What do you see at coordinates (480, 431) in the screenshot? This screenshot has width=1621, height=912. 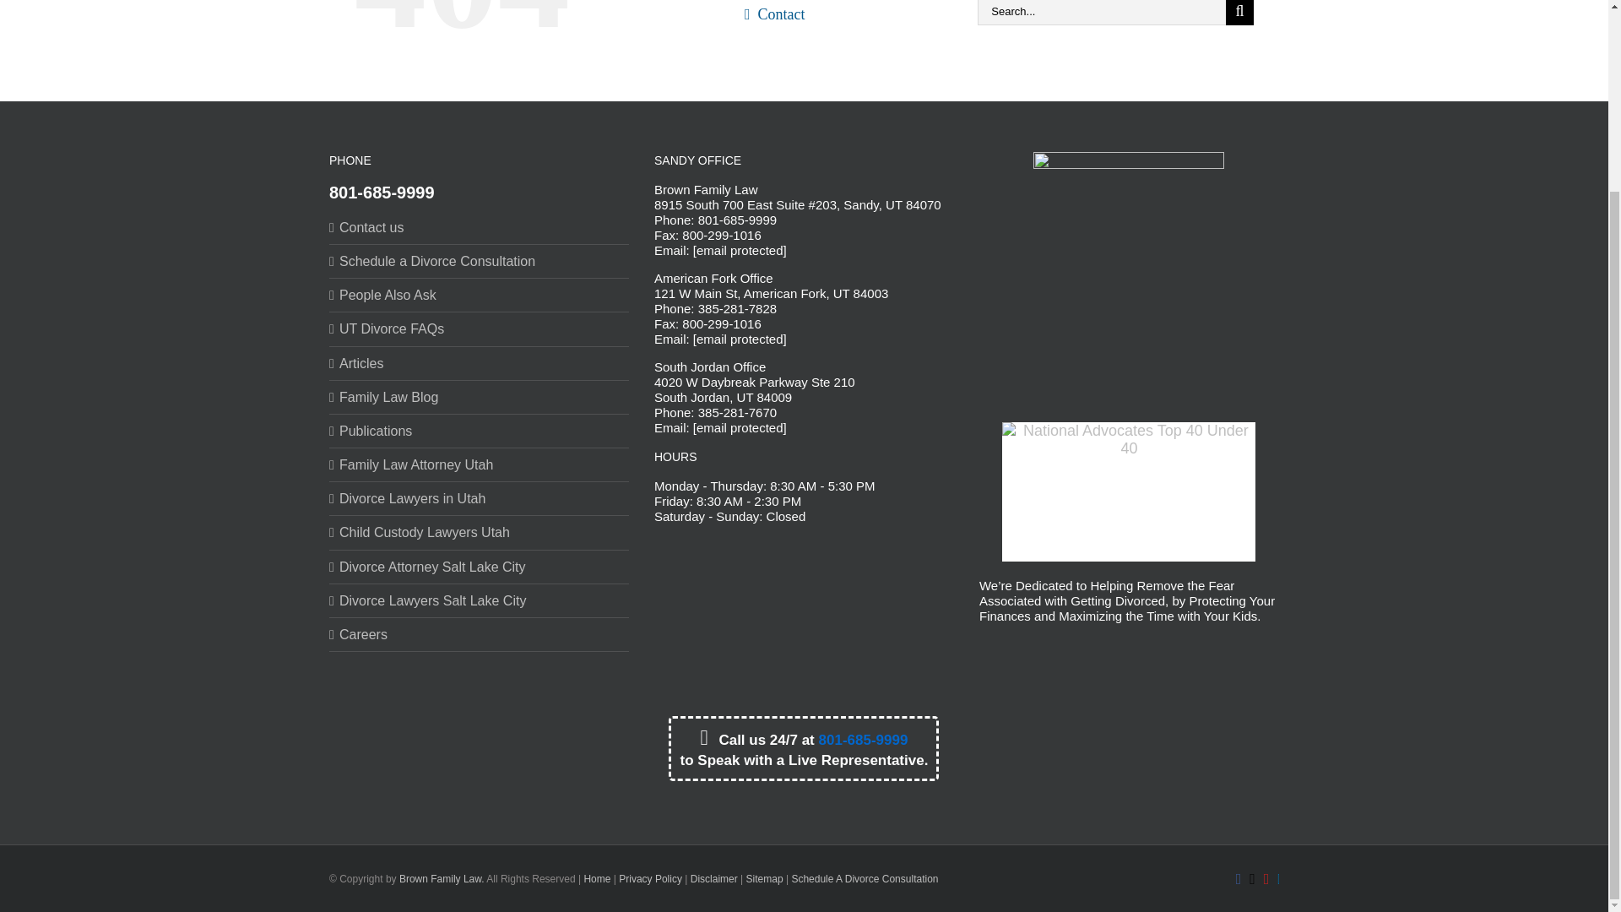 I see `Publications` at bounding box center [480, 431].